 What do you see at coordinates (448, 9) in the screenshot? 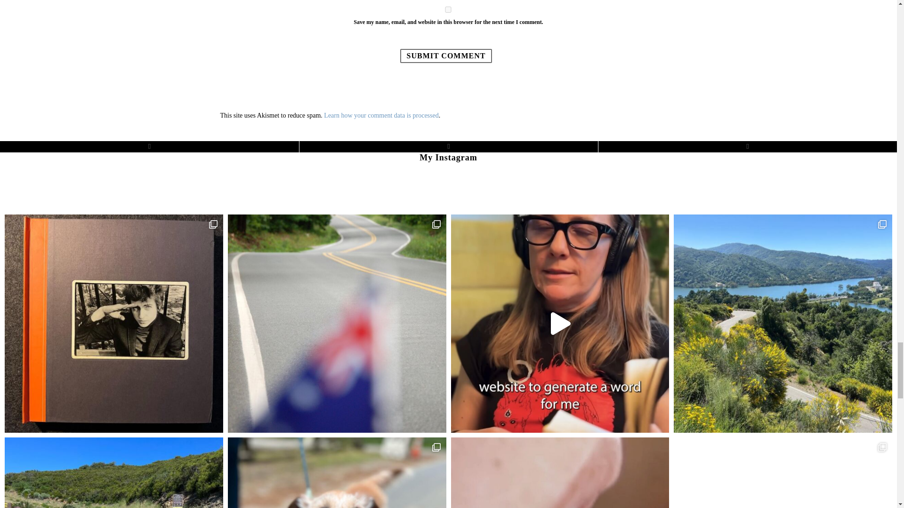
I see `yes` at bounding box center [448, 9].